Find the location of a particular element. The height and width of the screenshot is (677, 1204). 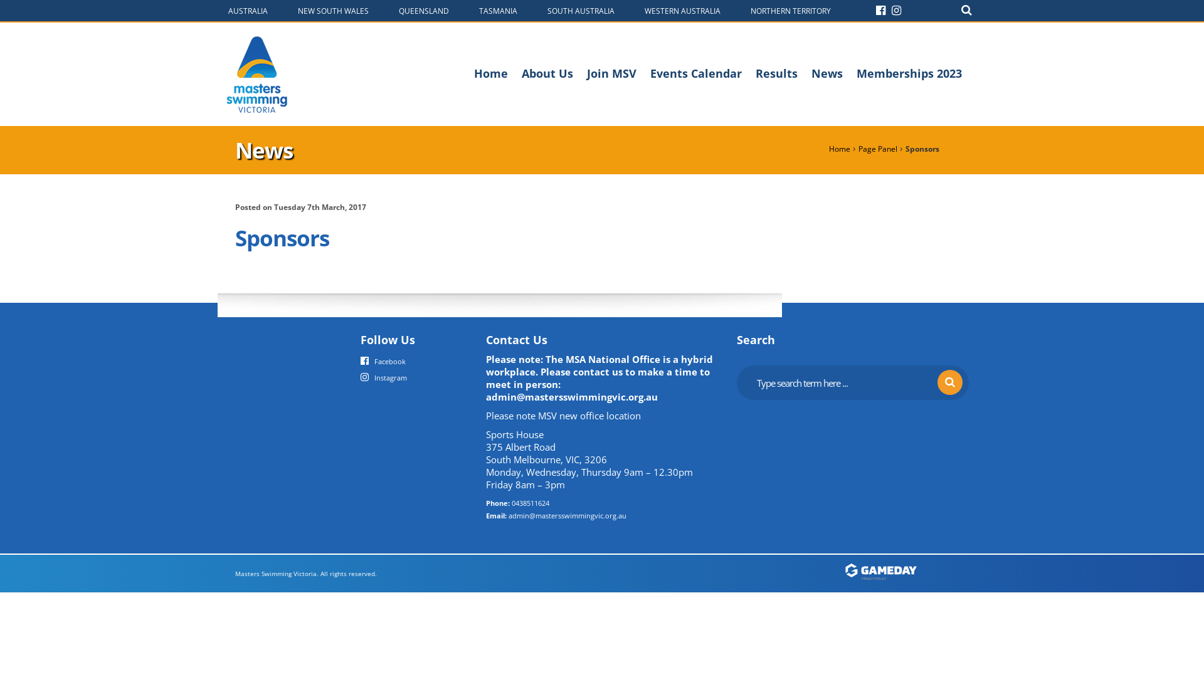

Join MSV is located at coordinates (612, 73).